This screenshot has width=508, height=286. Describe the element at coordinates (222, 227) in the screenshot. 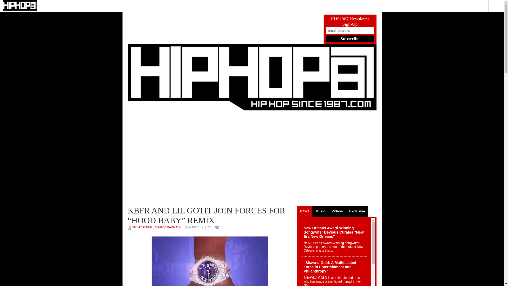

I see `0` at that location.